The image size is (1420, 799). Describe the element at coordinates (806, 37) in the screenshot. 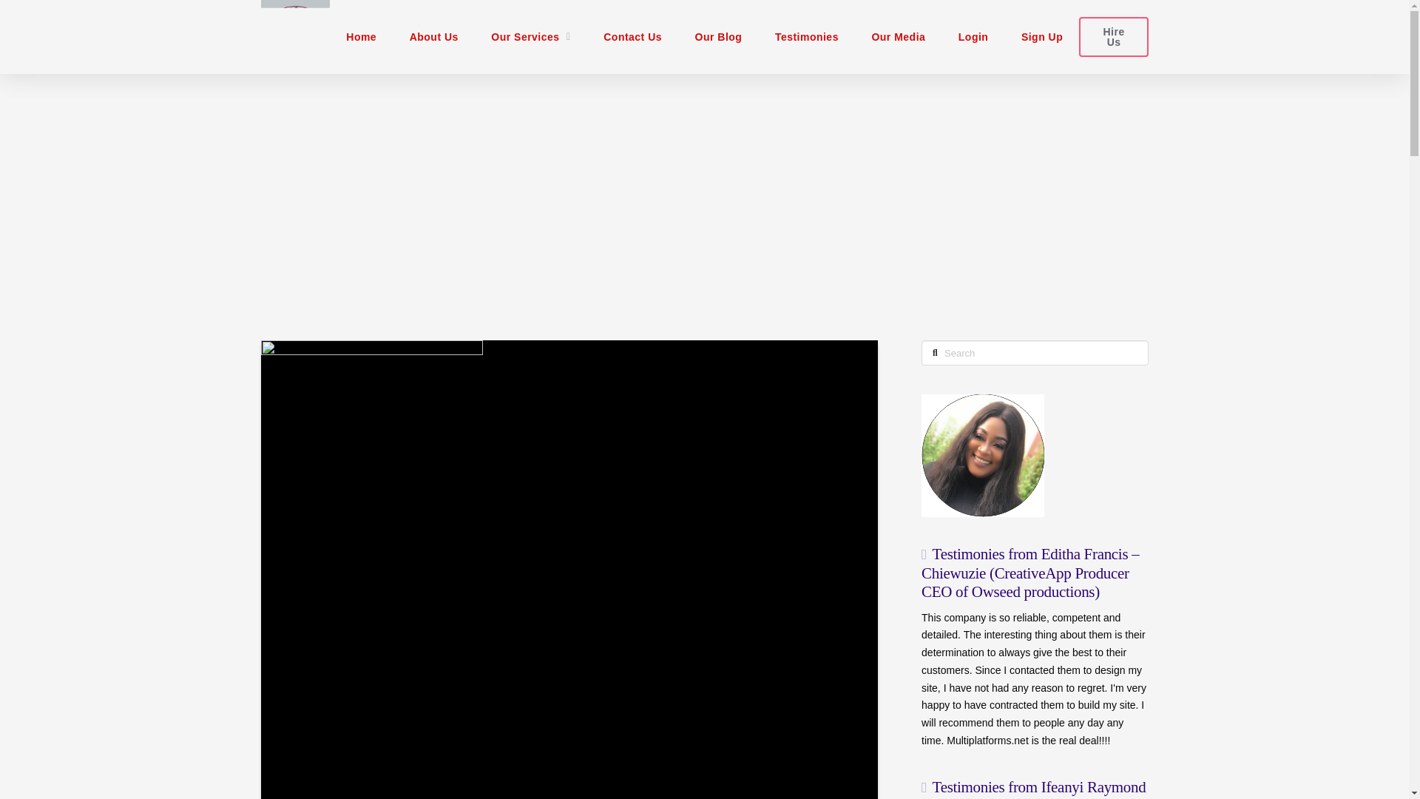

I see `Testimonies` at that location.